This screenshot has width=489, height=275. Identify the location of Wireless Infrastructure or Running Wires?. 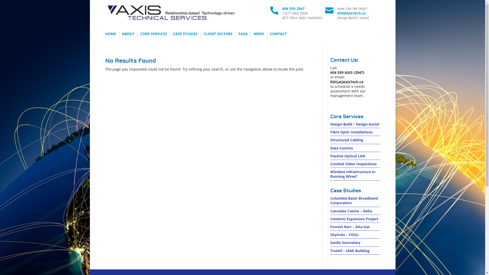
(353, 174).